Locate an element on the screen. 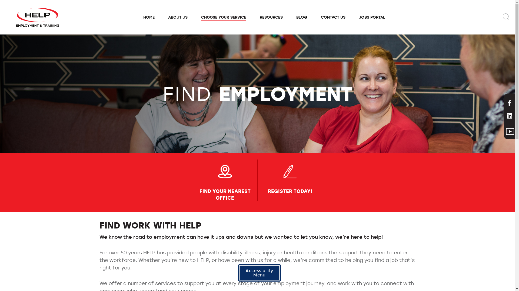 The height and width of the screenshot is (291, 519). LinkedIn is located at coordinates (509, 117).